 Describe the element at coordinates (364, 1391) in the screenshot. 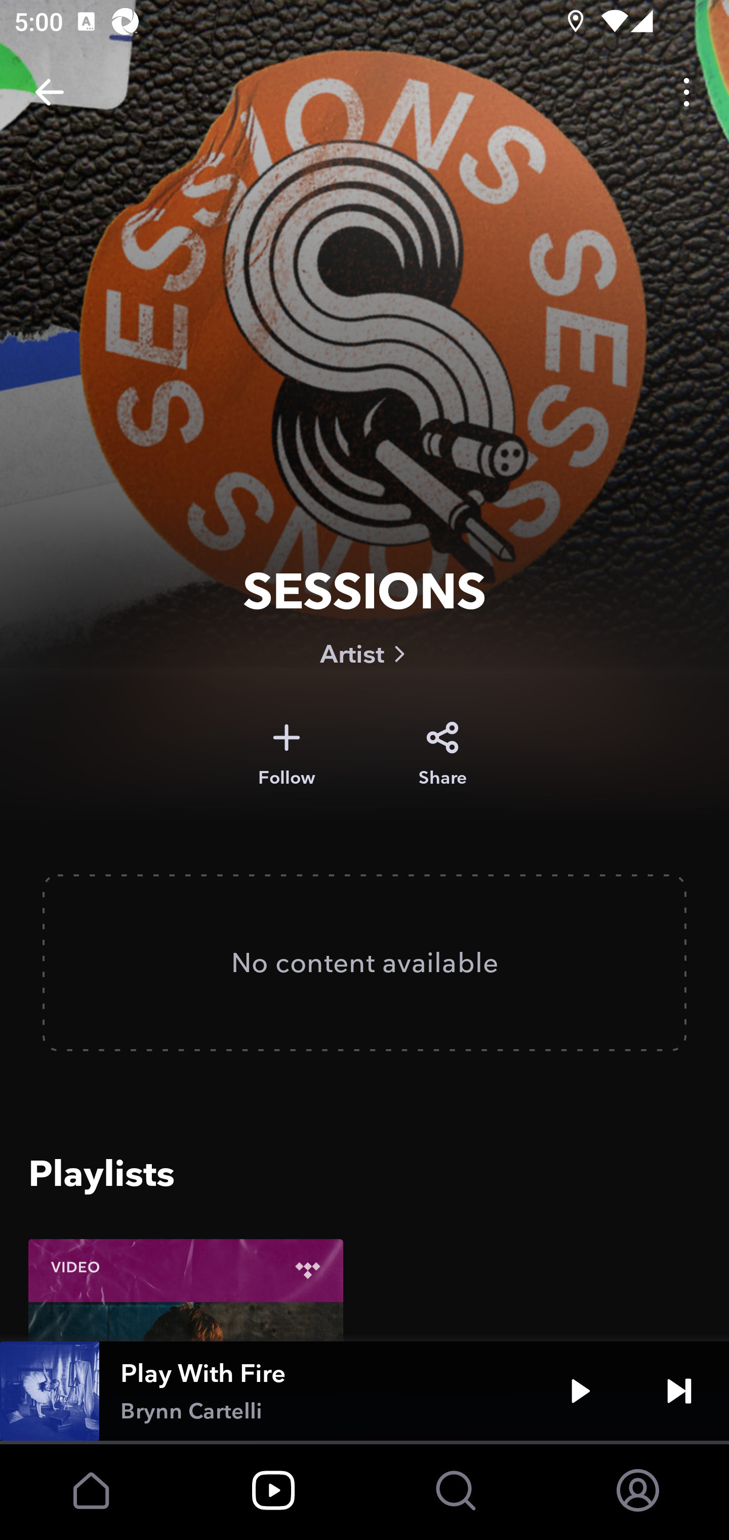

I see `Play With Fire Brynn Cartelli Play` at that location.